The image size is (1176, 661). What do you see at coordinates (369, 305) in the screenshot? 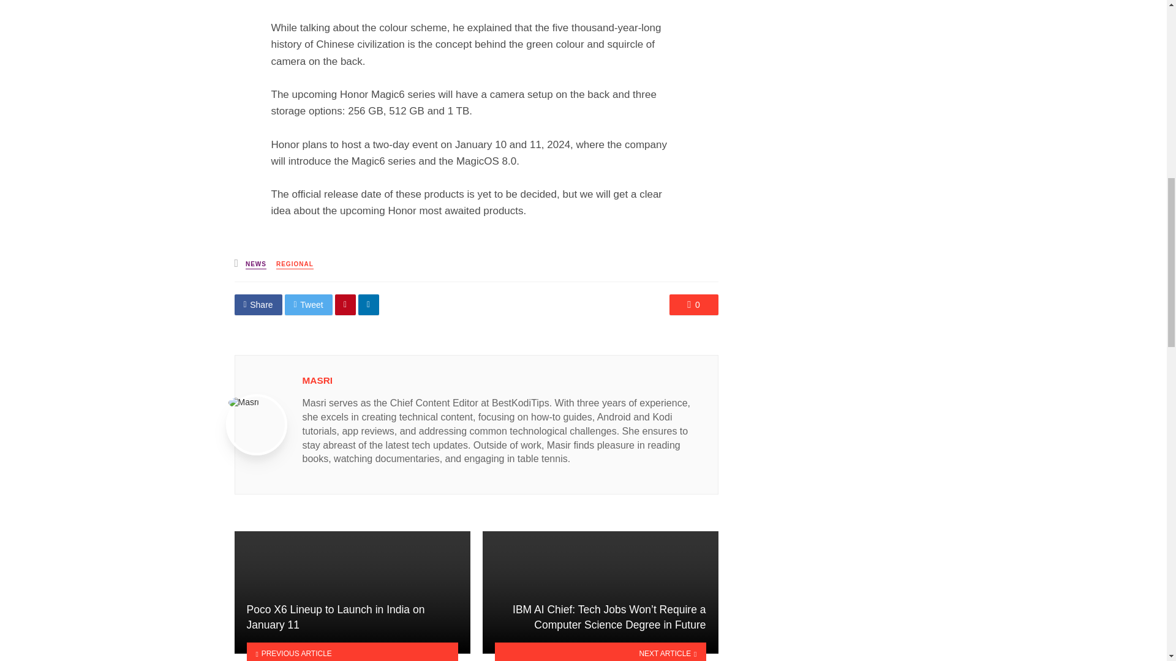
I see `Share on Linkedin` at bounding box center [369, 305].